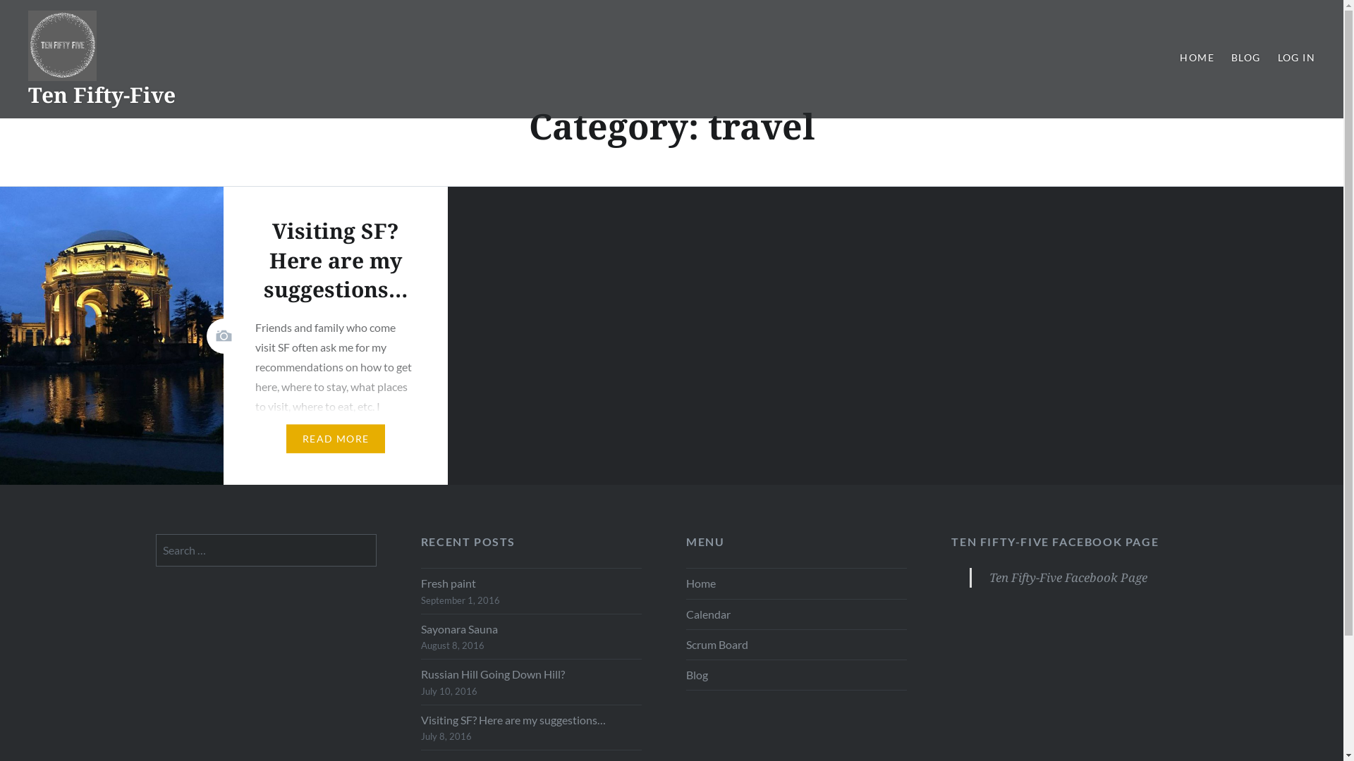 The height and width of the screenshot is (761, 1354). Describe the element at coordinates (131, 18) in the screenshot. I see `Search` at that location.